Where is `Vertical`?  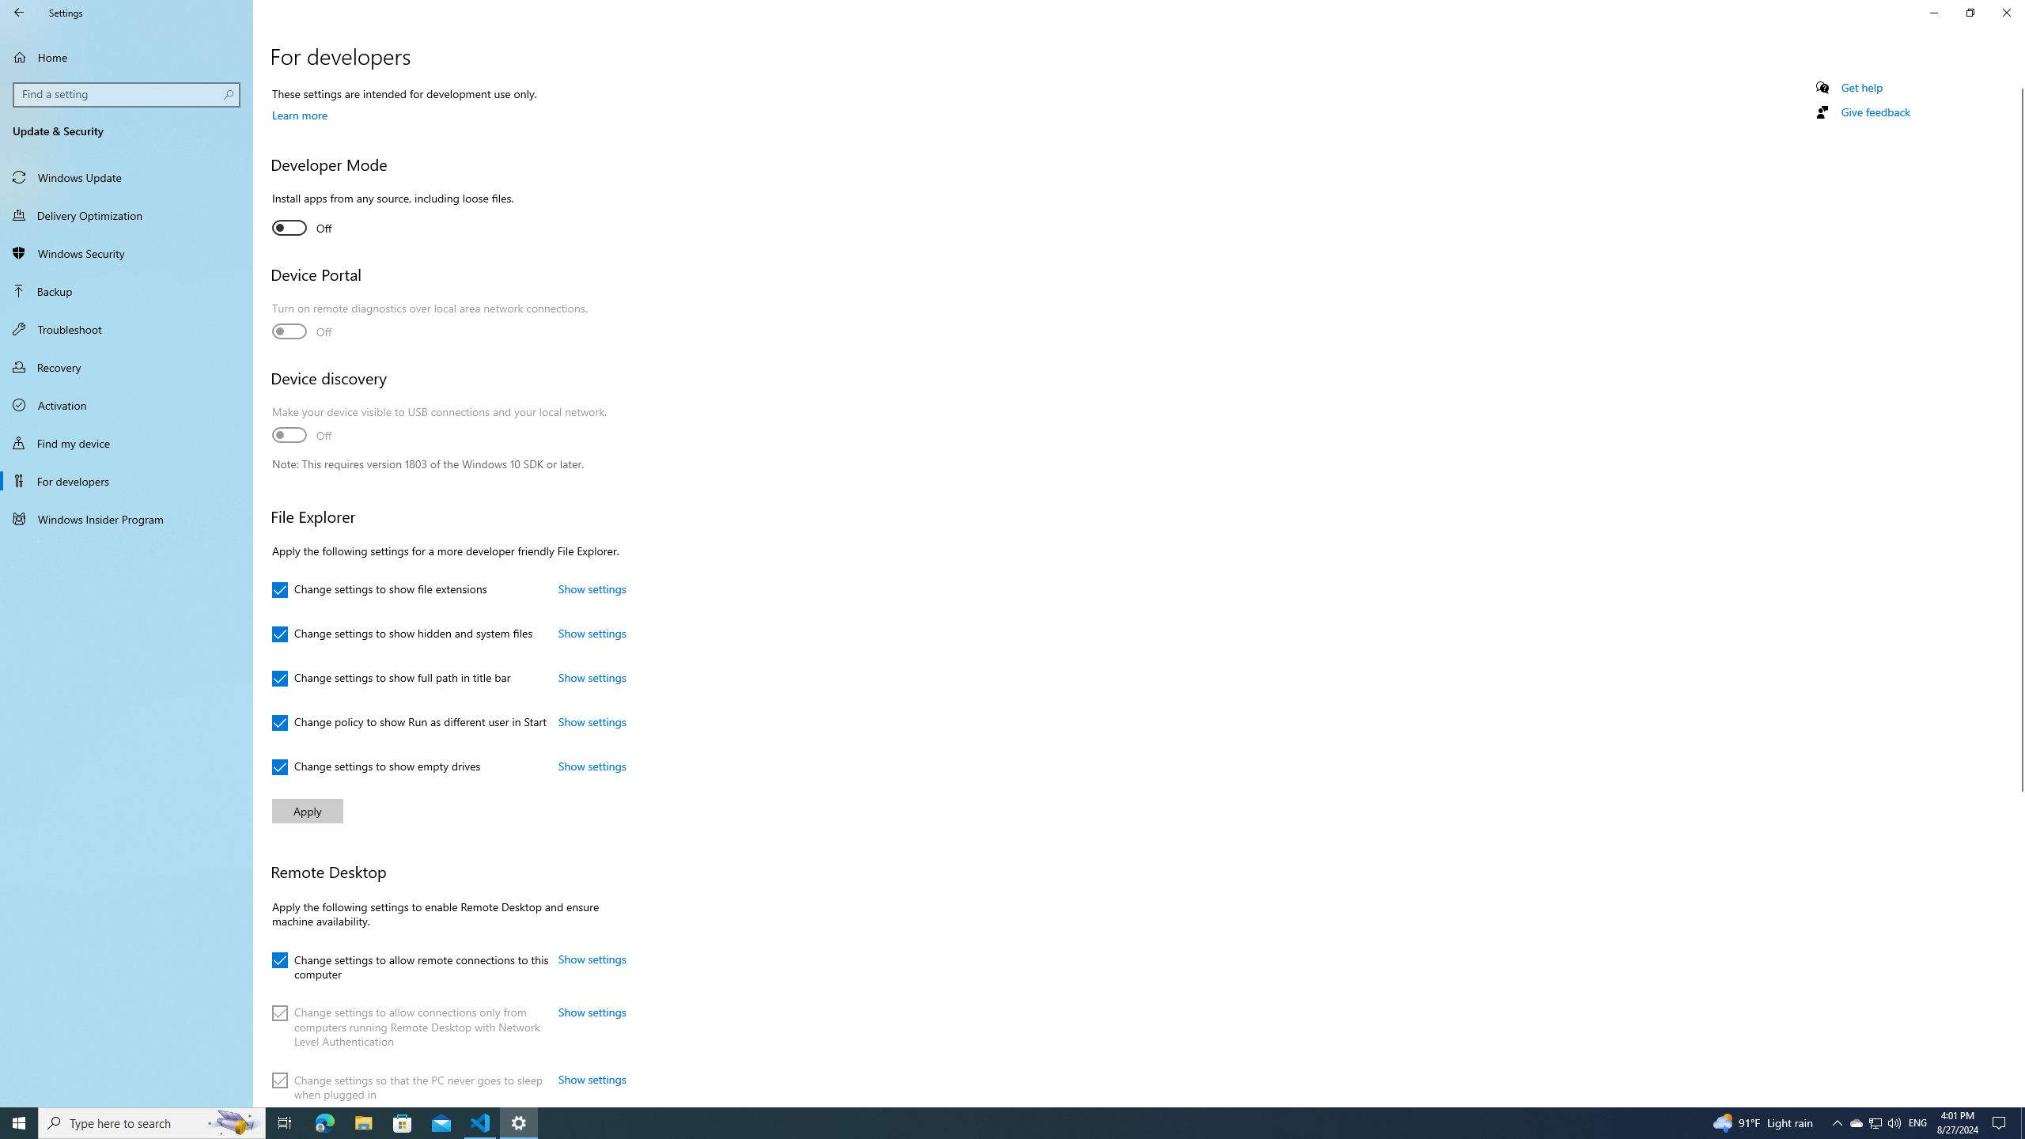
Vertical is located at coordinates (2019, 592).